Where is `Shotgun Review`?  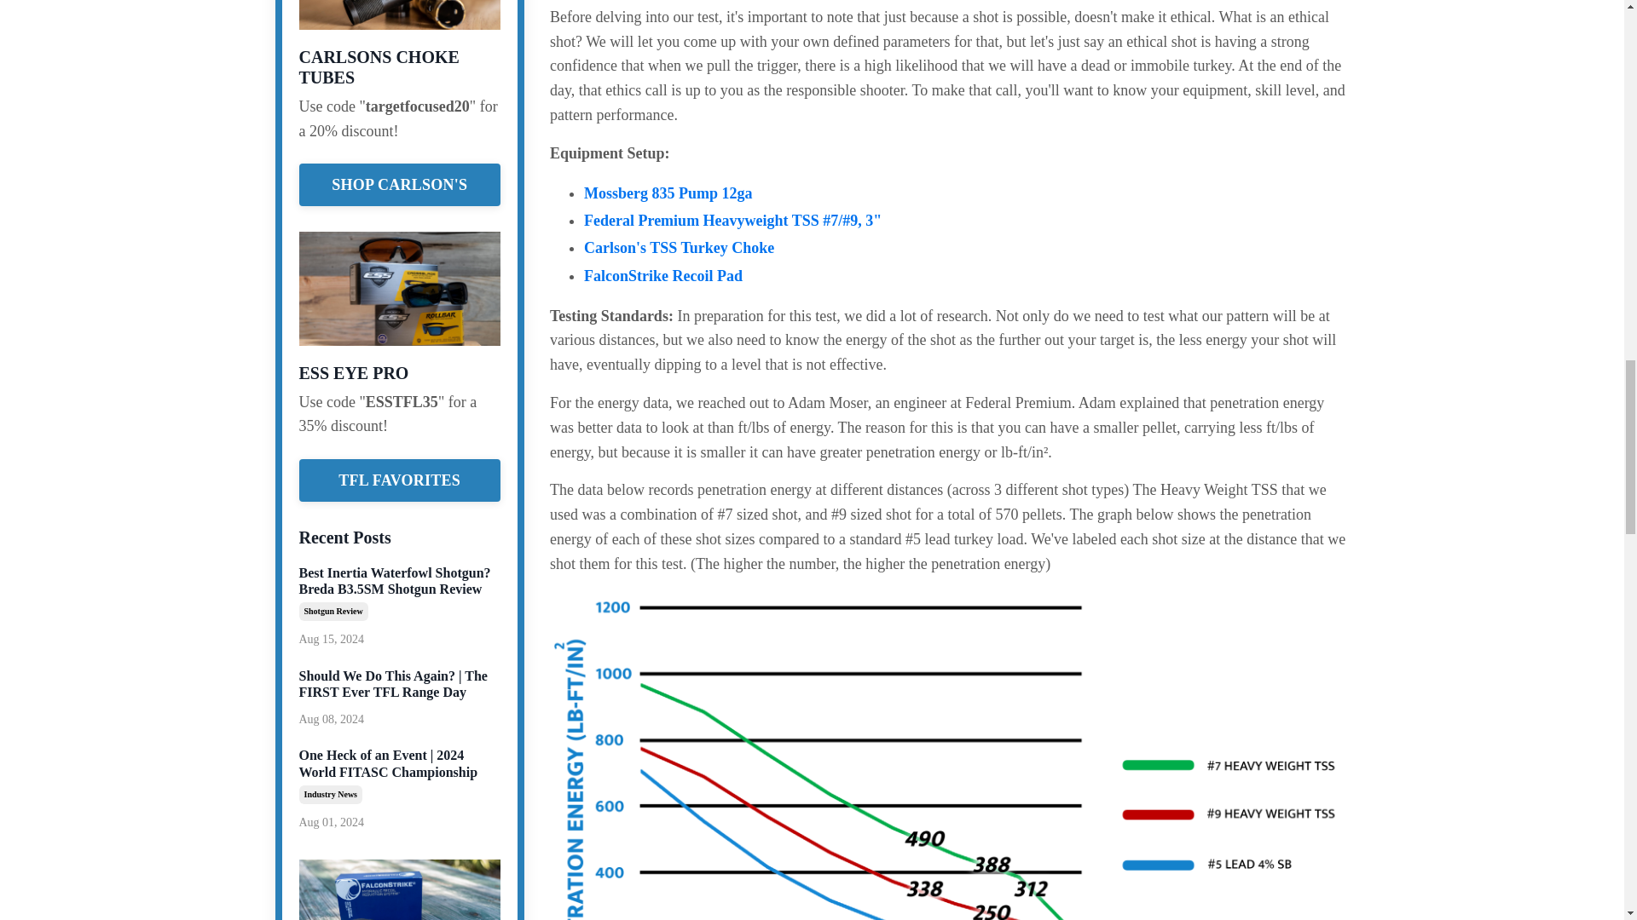 Shotgun Review is located at coordinates (333, 612).